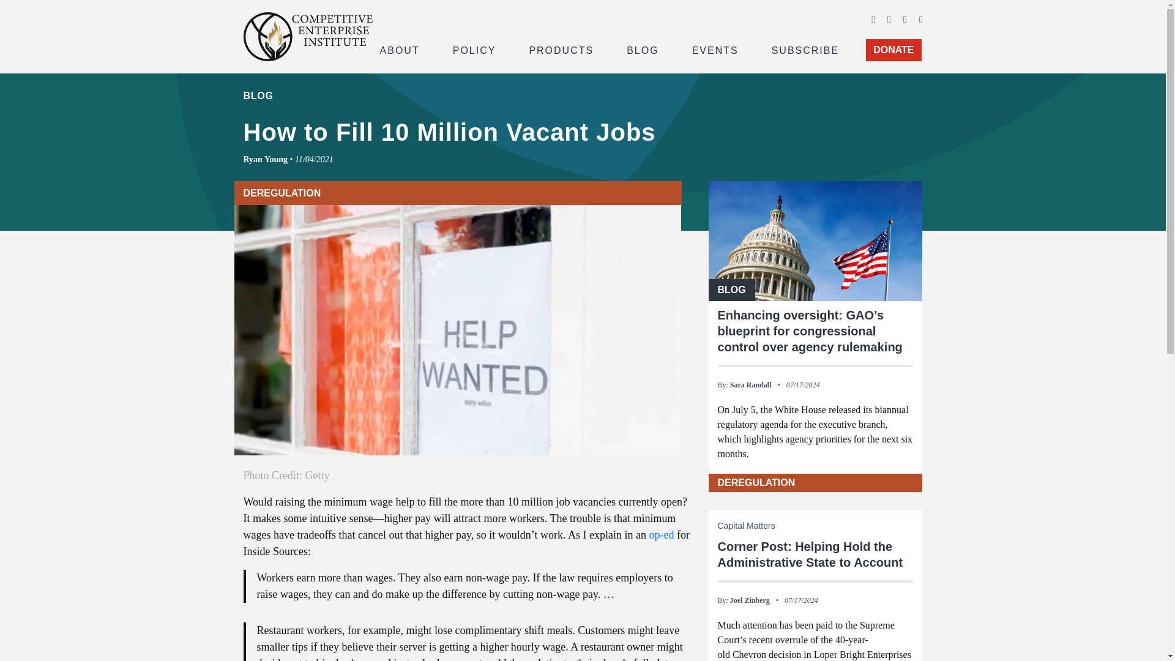 The image size is (1175, 661). Describe the element at coordinates (805, 49) in the screenshot. I see `SUBSCRIBE` at that location.